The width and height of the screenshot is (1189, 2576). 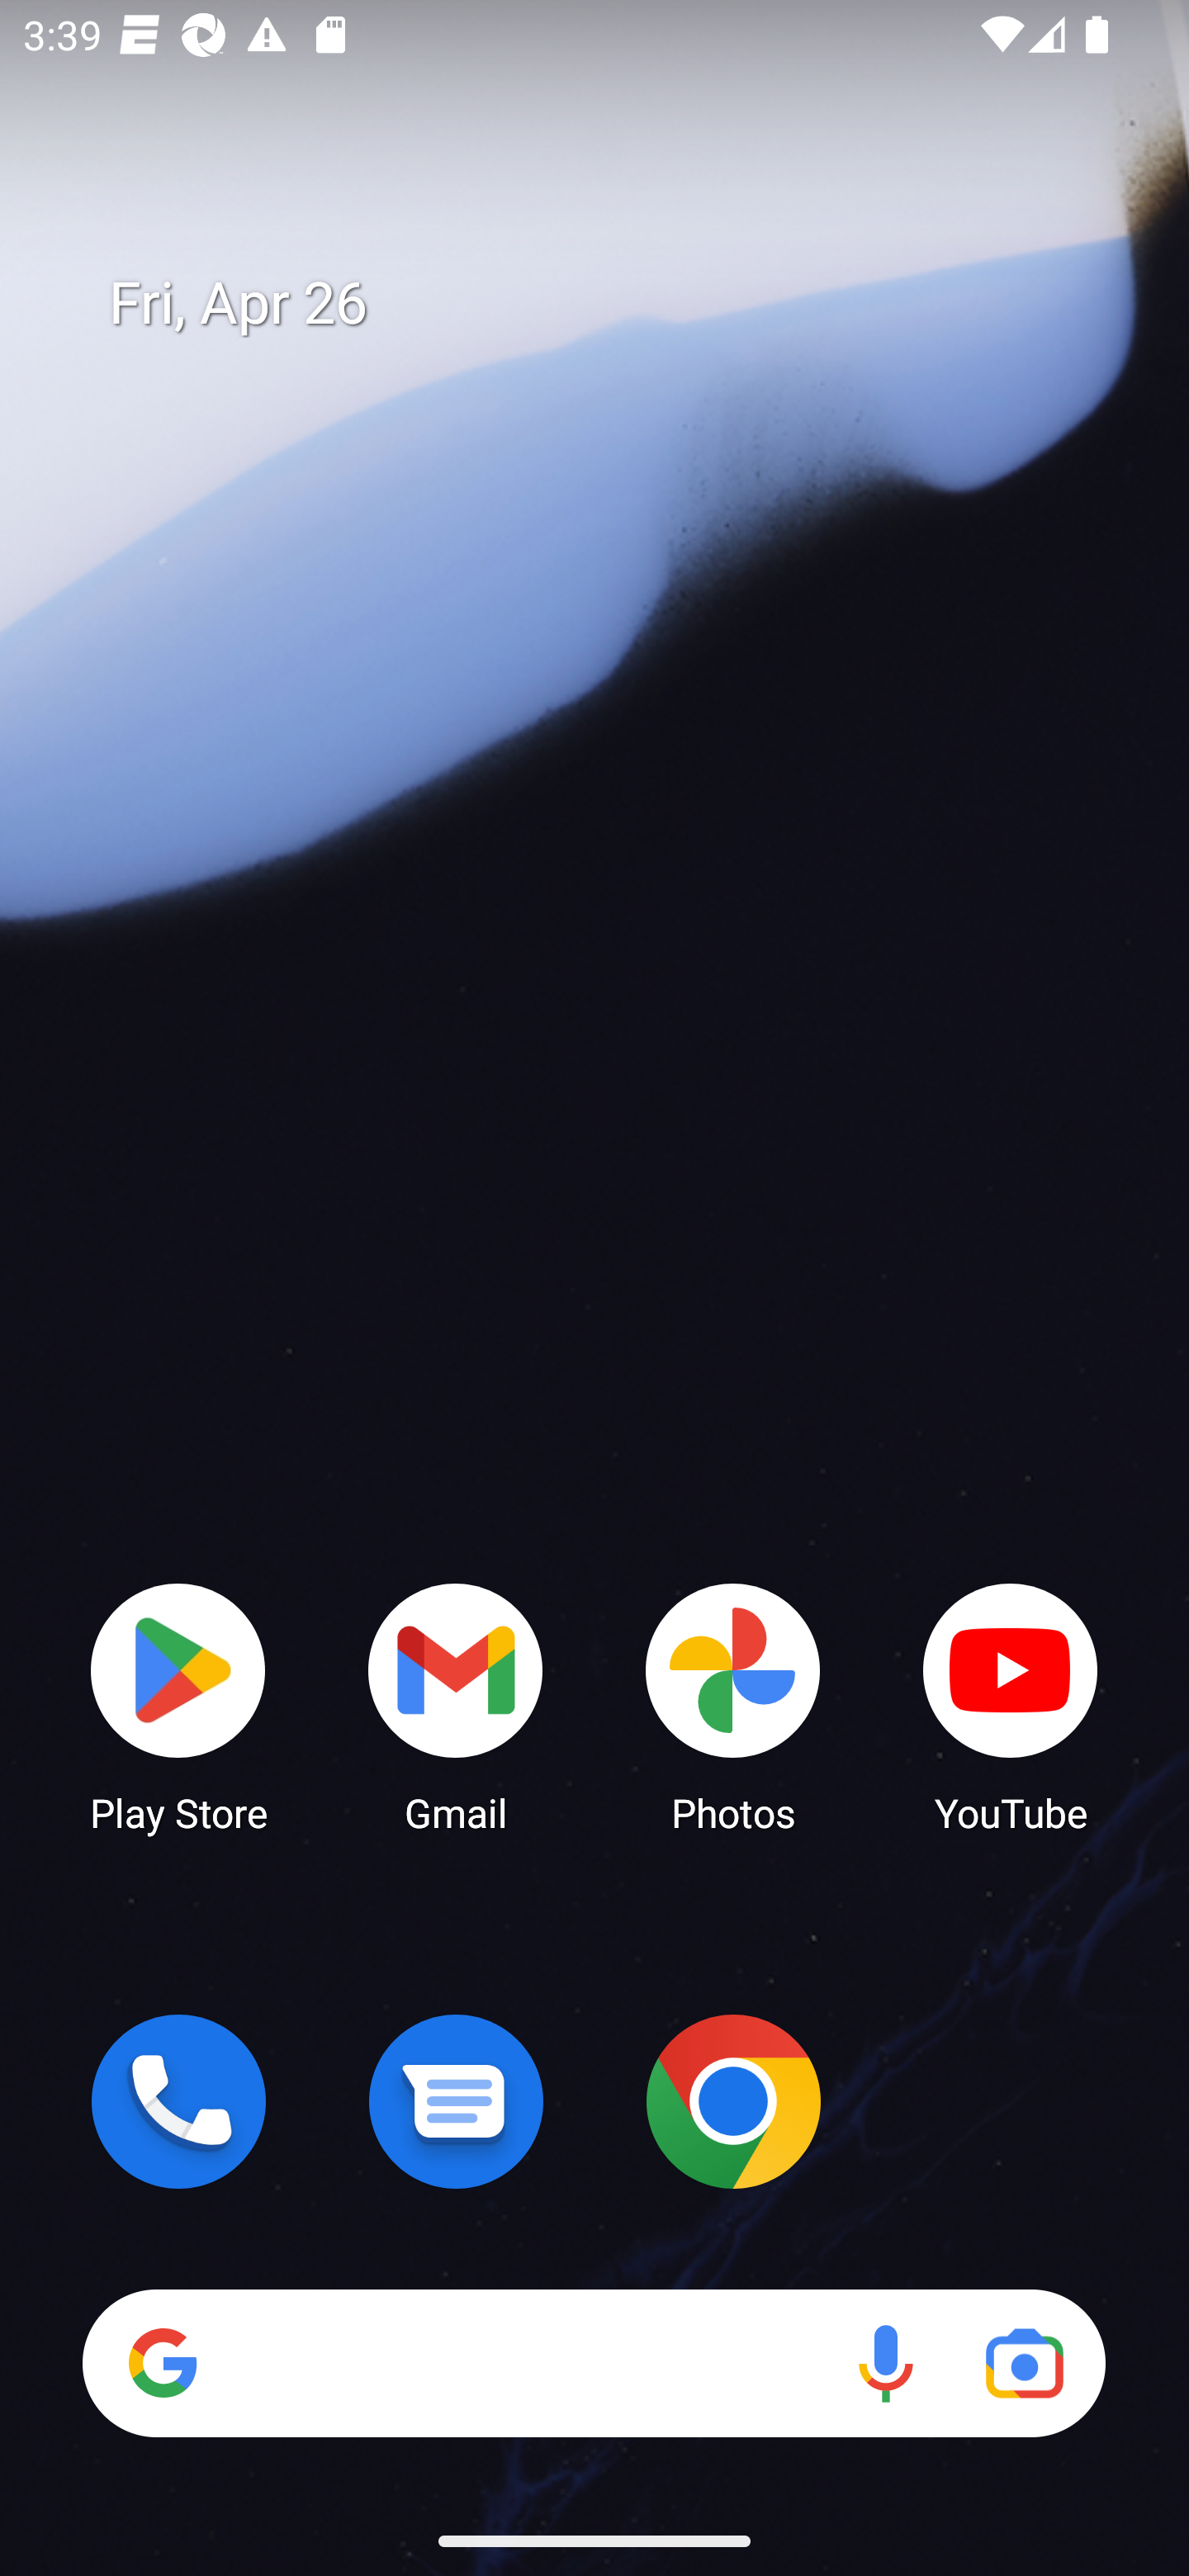 What do you see at coordinates (1024, 2363) in the screenshot?
I see `Google Lens` at bounding box center [1024, 2363].